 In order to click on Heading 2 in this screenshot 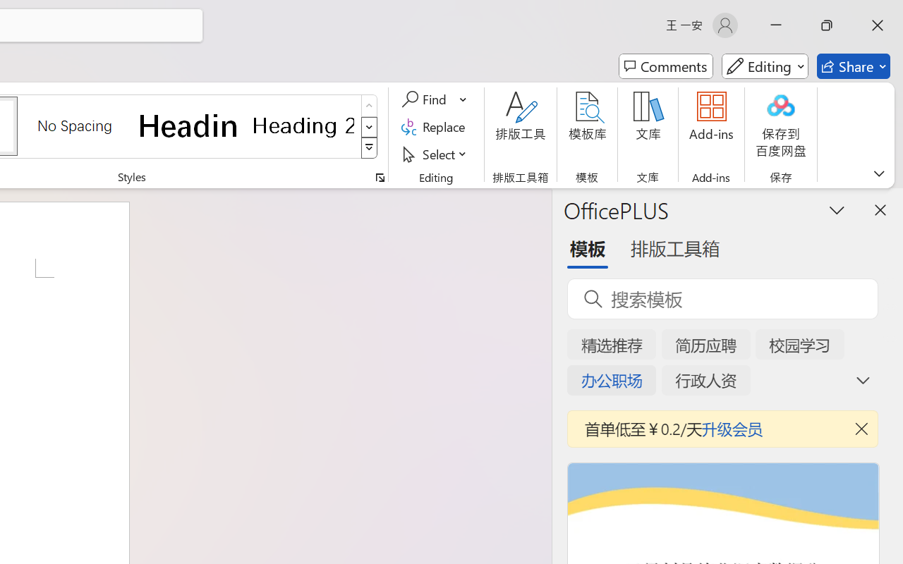, I will do `click(303, 125)`.